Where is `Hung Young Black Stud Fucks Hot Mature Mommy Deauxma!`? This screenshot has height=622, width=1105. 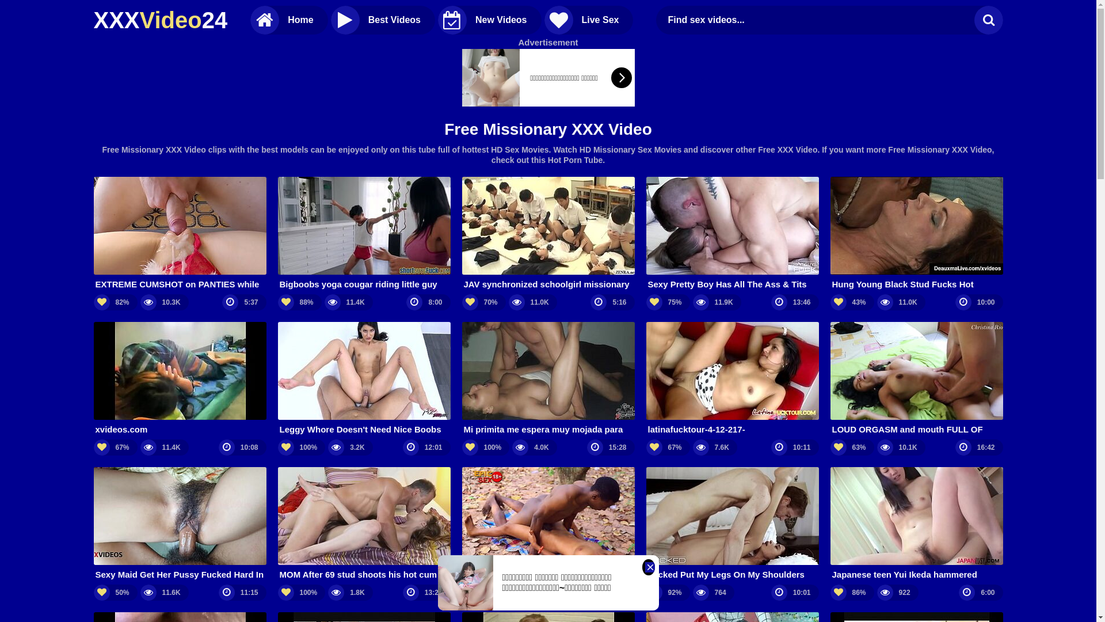
Hung Young Black Stud Fucks Hot Mature Mommy Deauxma! is located at coordinates (916, 234).